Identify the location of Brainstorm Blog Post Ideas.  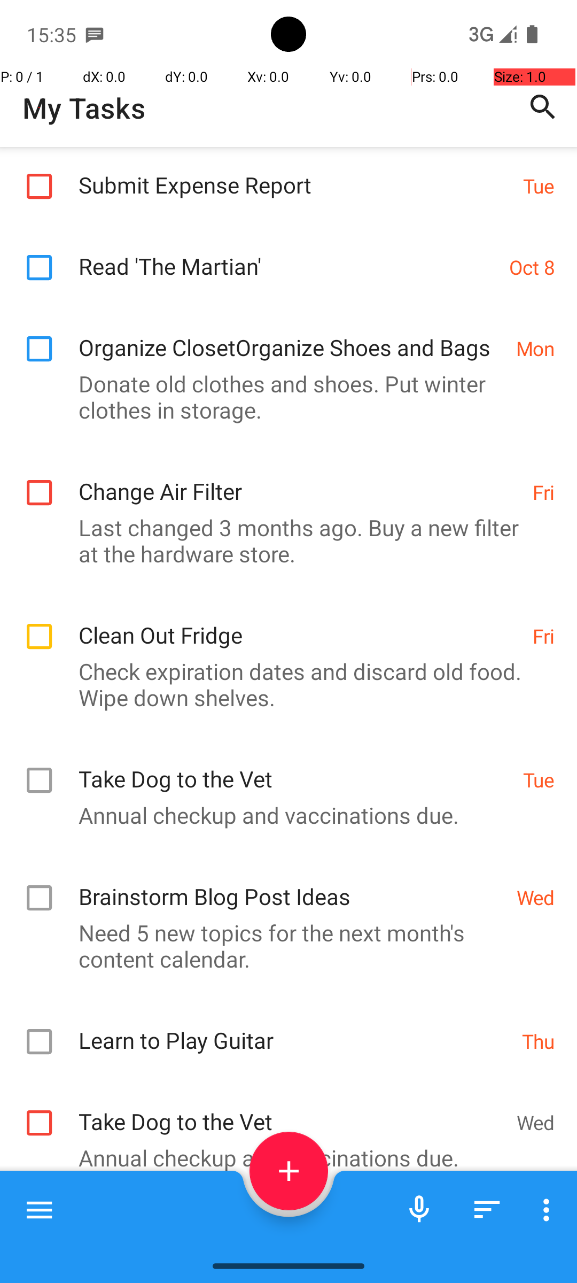
(292, 885).